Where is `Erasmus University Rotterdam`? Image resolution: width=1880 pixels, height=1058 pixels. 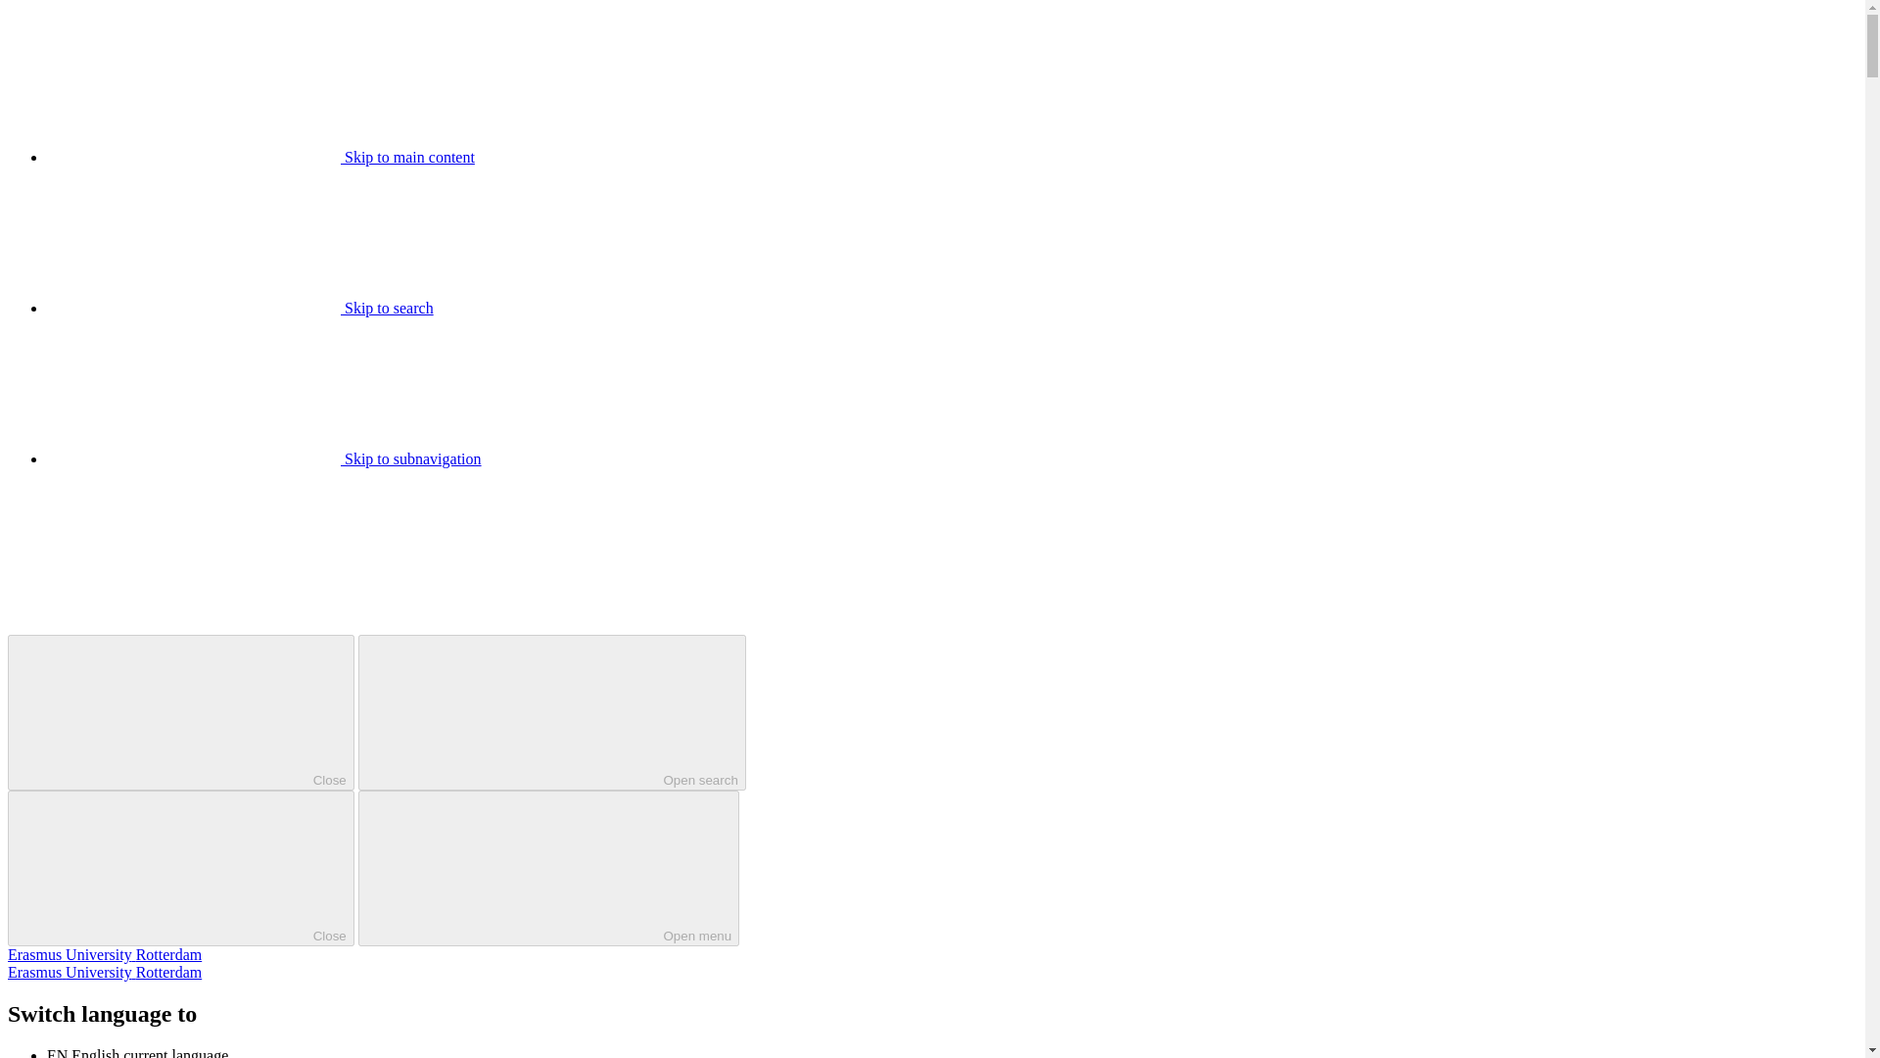
Erasmus University Rotterdam is located at coordinates (104, 954).